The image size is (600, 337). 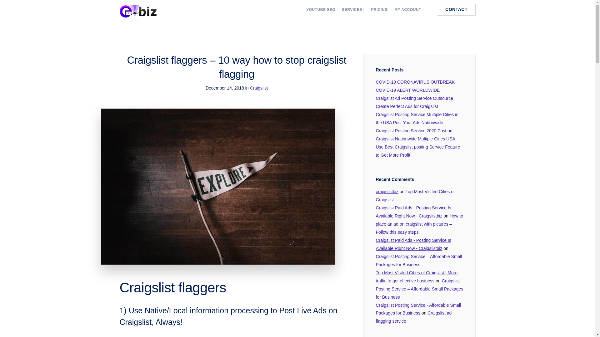 I want to click on COVID-19 CORONAVIRUS OUTBREAK COVID-19 ALERT WORLDWIDE, so click(x=415, y=86).